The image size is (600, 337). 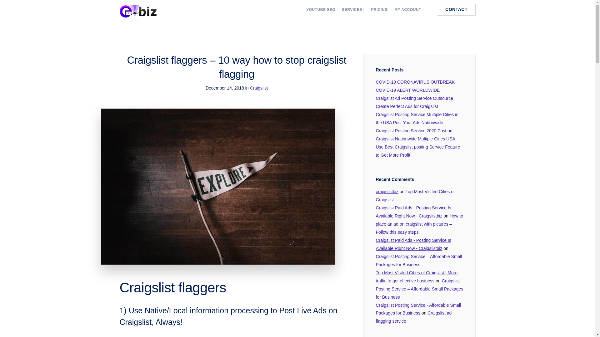 I want to click on COVID-19 CORONAVIRUS OUTBREAK COVID-19 ALERT WORLDWIDE, so click(x=415, y=86).